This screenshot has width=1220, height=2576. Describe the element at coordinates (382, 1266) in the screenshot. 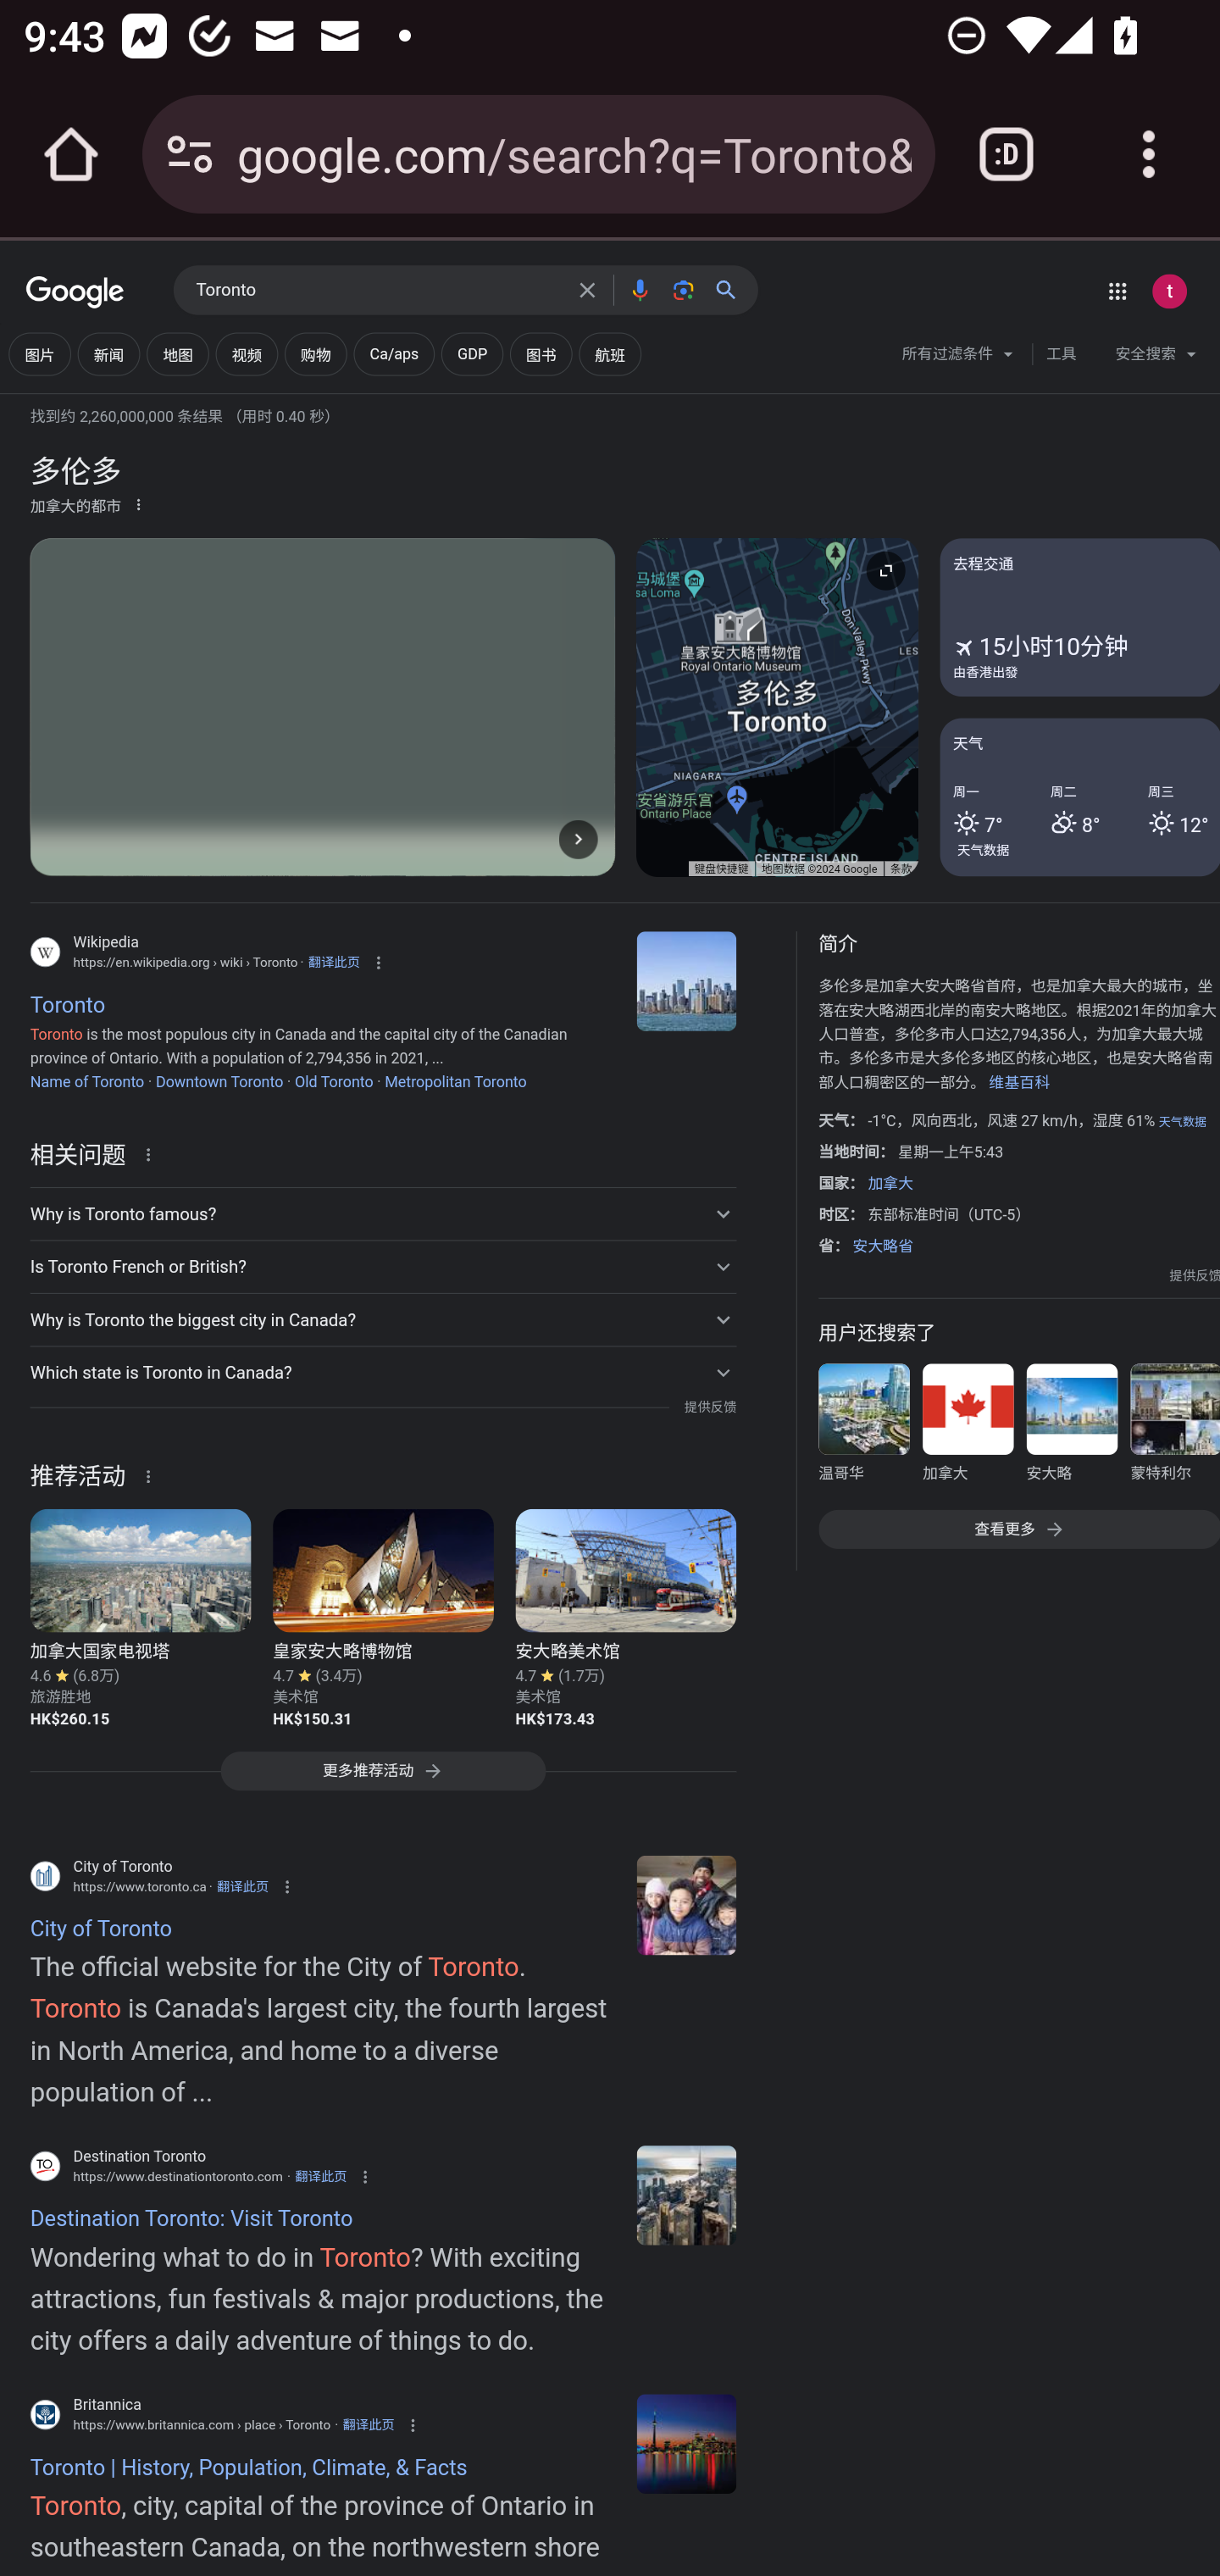

I see `Is Toronto French or British?` at that location.